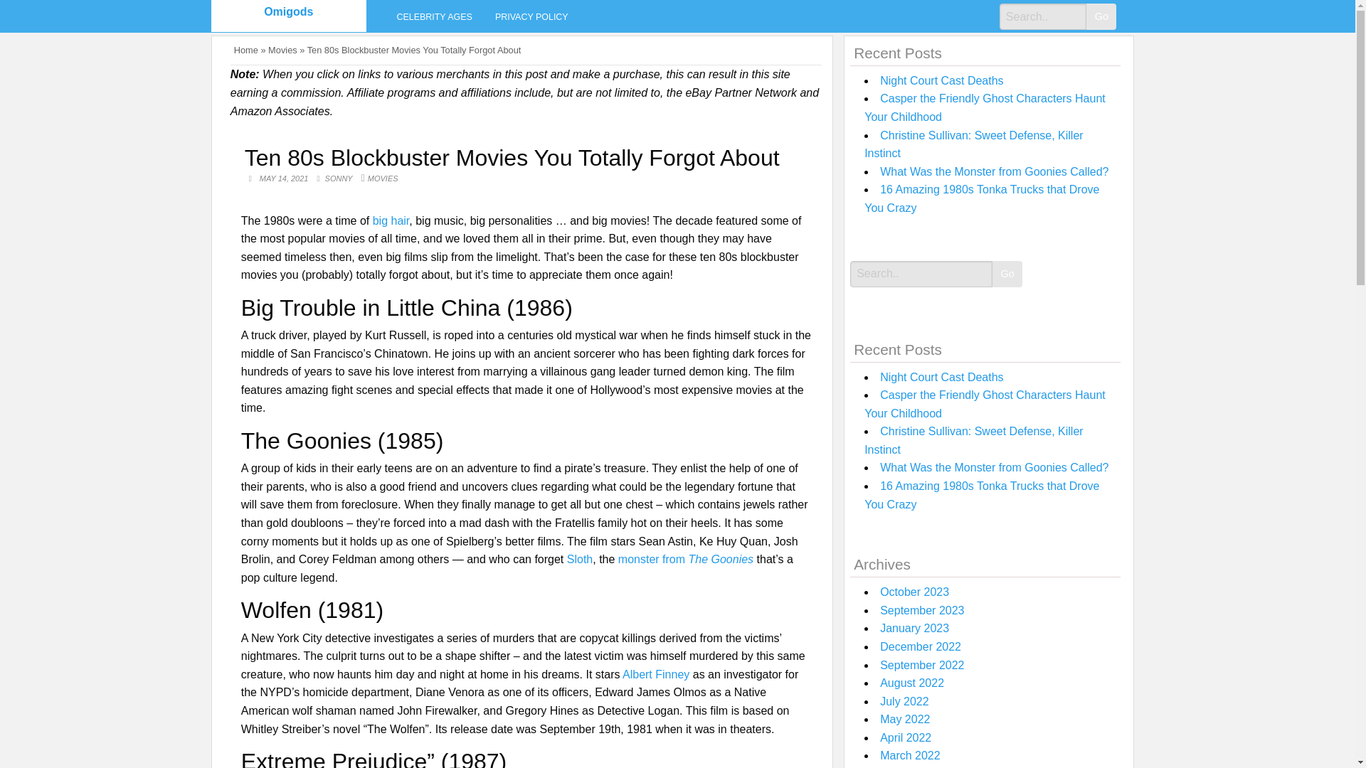 This screenshot has width=1366, height=768. I want to click on Albert Finney, so click(656, 674).